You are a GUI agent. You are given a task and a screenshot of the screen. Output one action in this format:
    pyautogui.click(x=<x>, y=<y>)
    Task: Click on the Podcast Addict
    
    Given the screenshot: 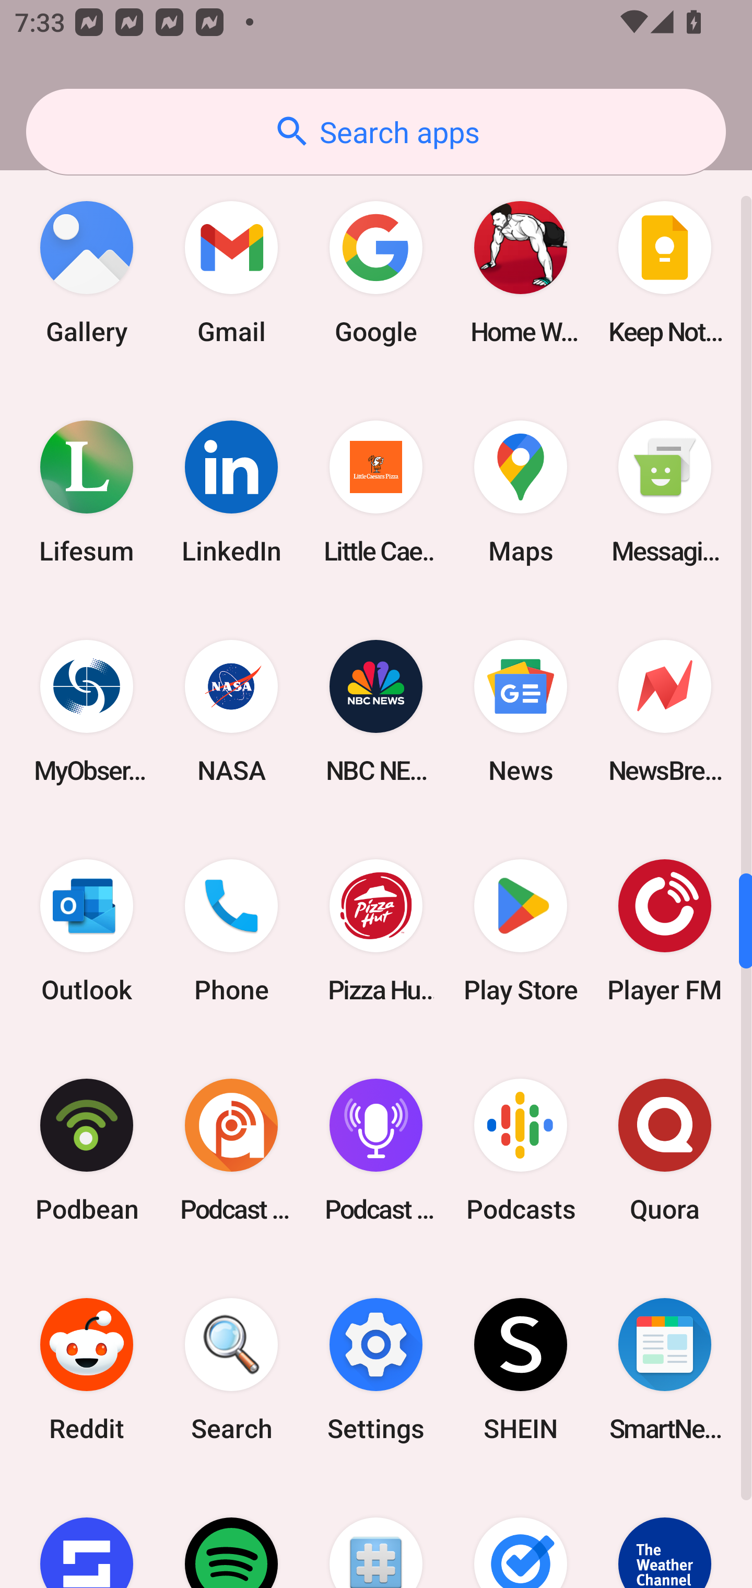 What is the action you would take?
    pyautogui.click(x=231, y=1149)
    